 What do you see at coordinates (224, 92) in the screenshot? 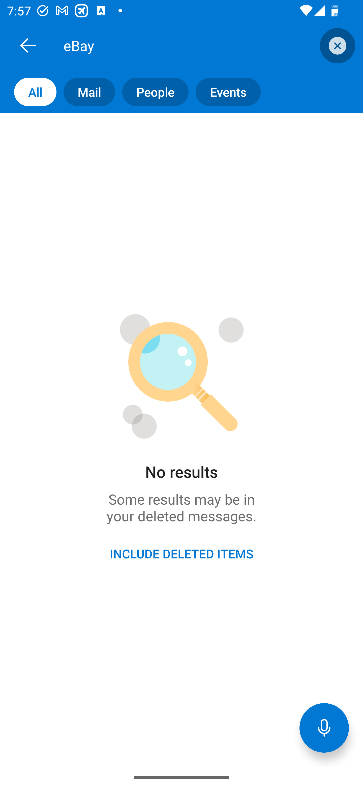
I see `Events` at bounding box center [224, 92].